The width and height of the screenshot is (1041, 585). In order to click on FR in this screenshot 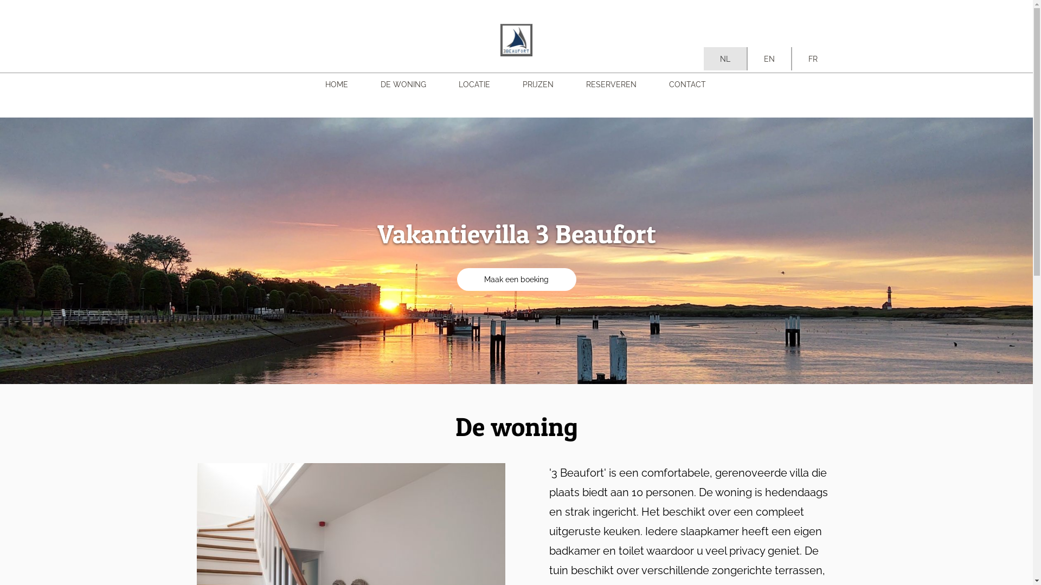, I will do `click(812, 58)`.